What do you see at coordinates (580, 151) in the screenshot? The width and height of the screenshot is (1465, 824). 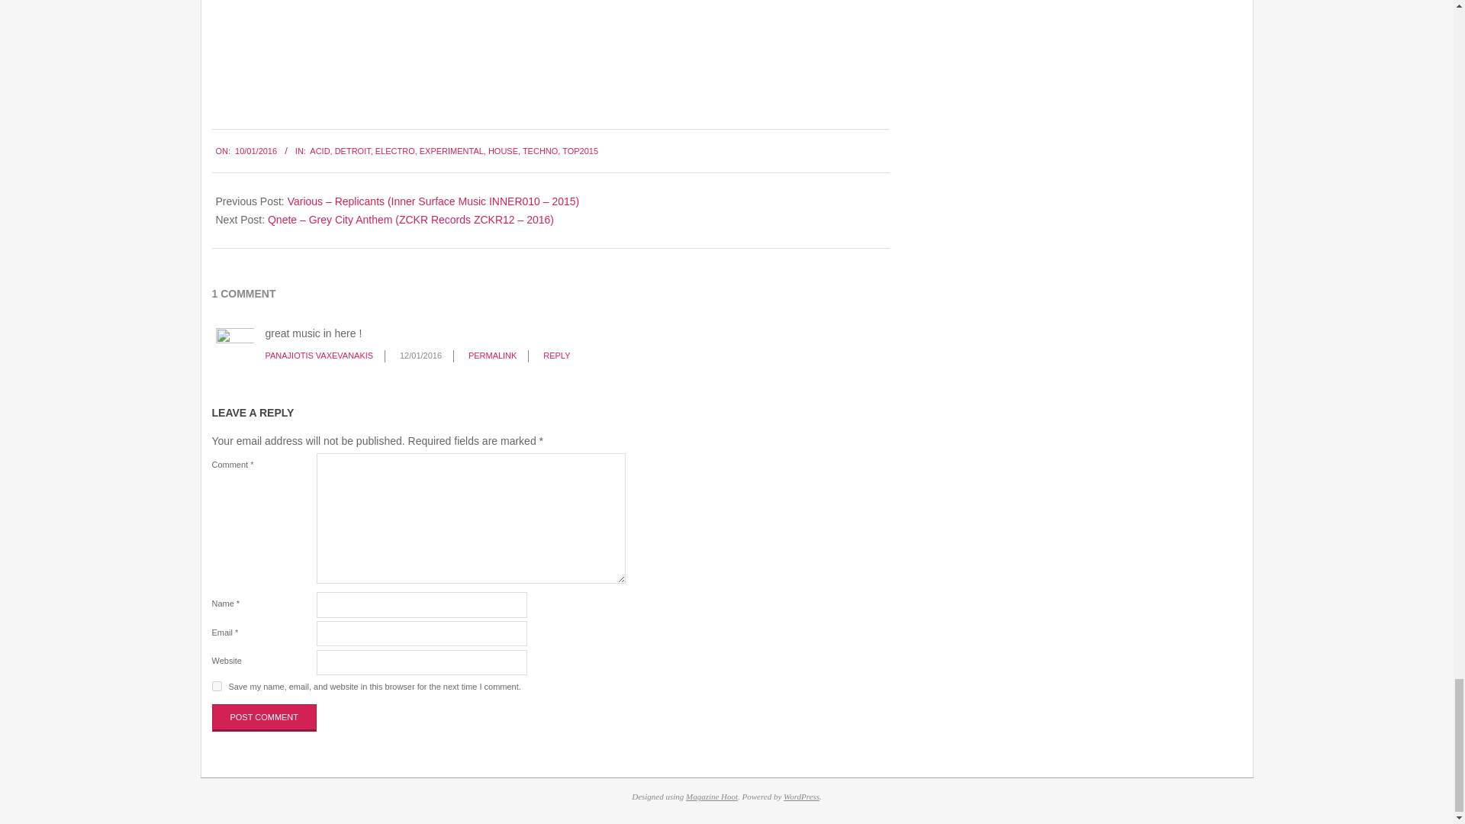 I see `TOP2015` at bounding box center [580, 151].